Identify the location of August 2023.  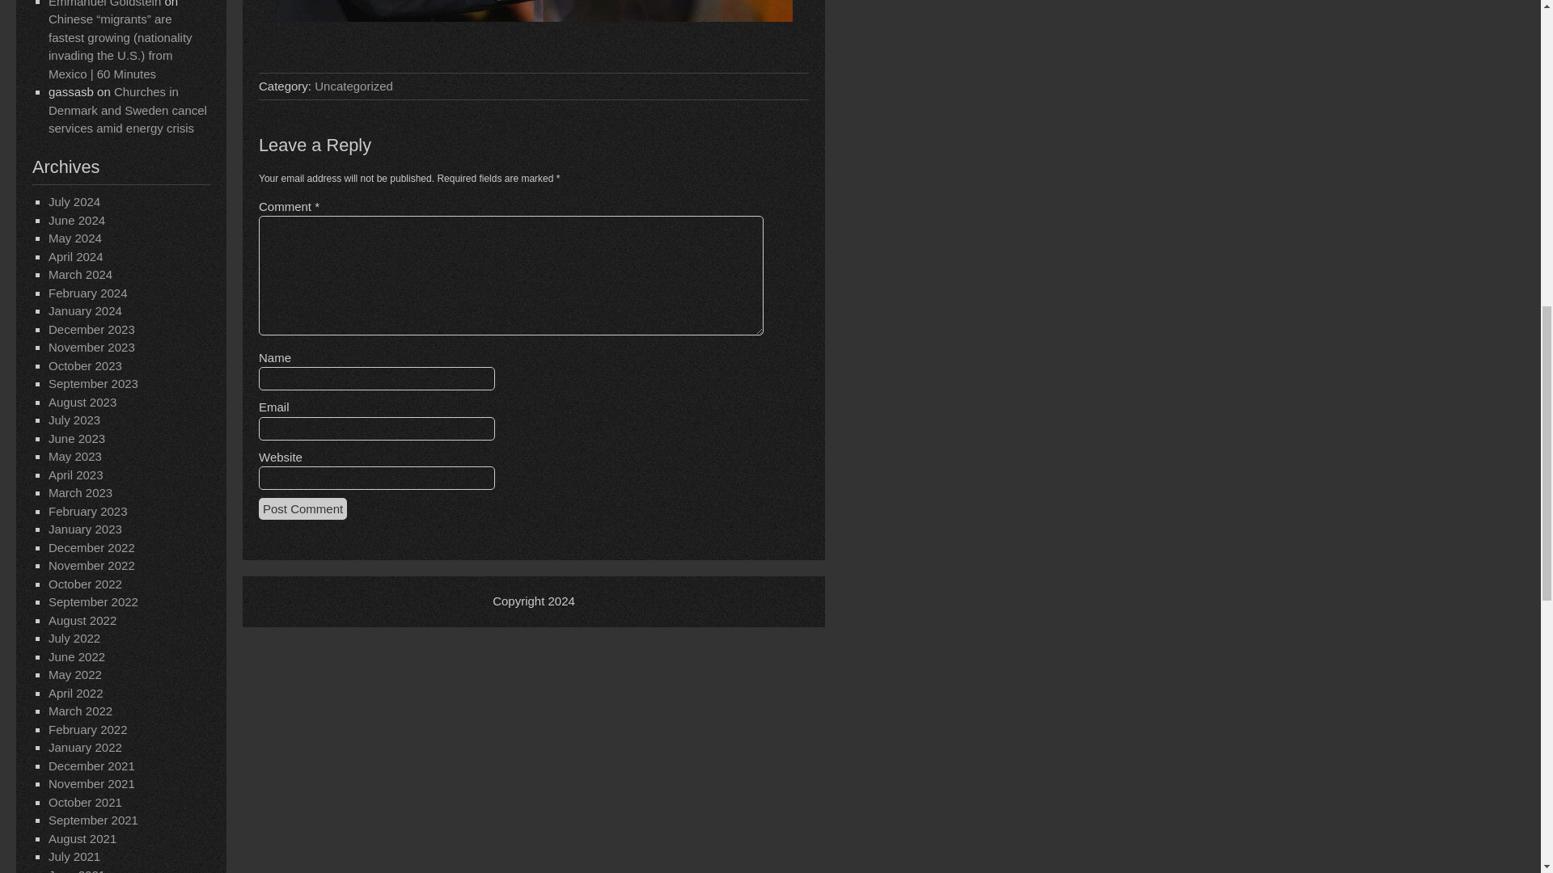
(83, 403).